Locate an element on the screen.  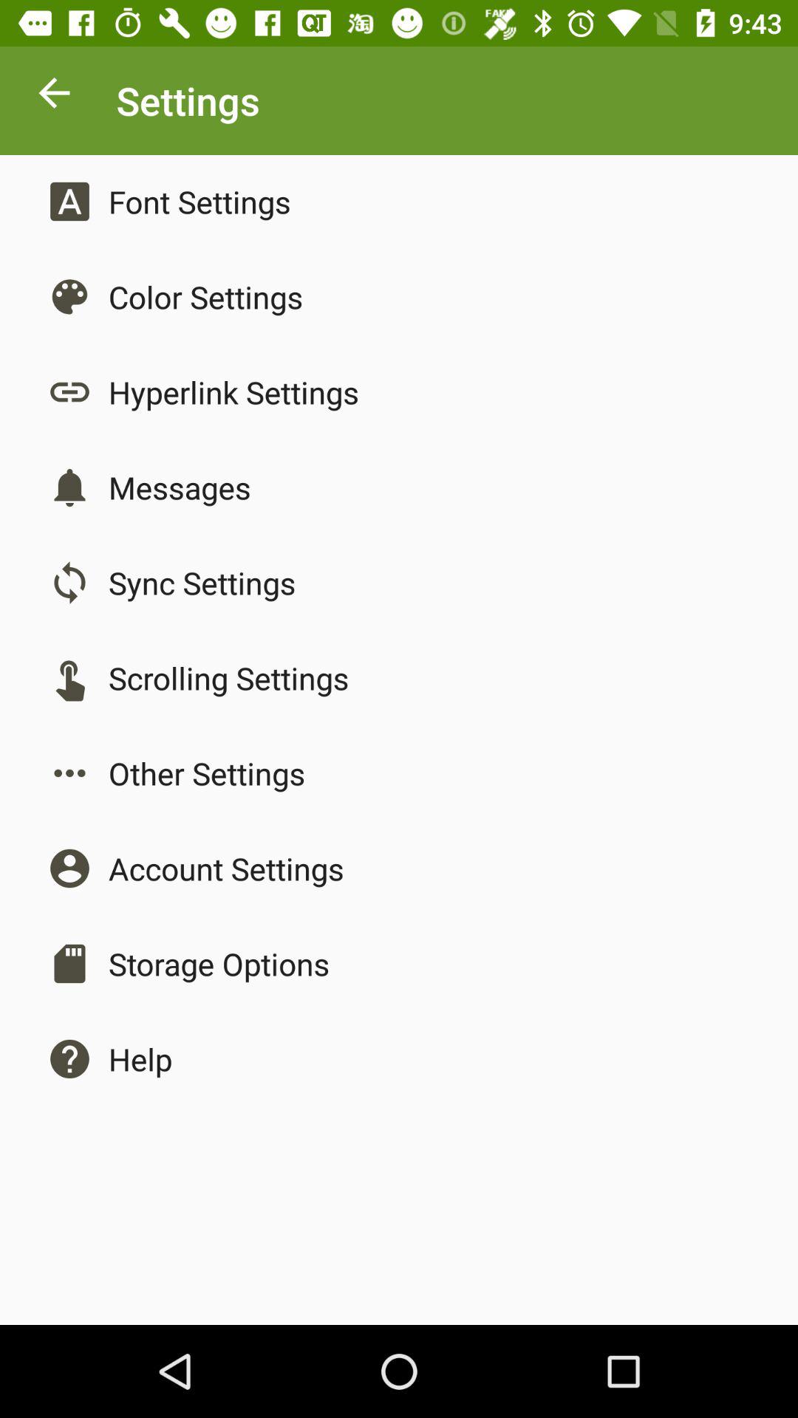
open item to the left of settings icon is located at coordinates (54, 96).